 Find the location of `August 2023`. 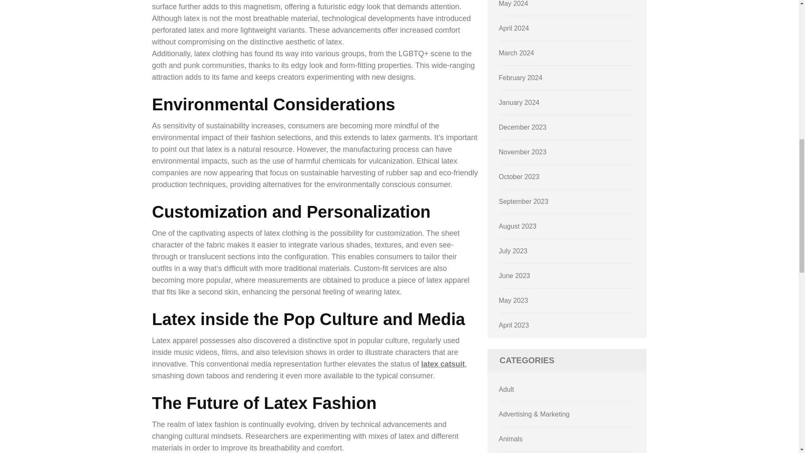

August 2023 is located at coordinates (518, 226).